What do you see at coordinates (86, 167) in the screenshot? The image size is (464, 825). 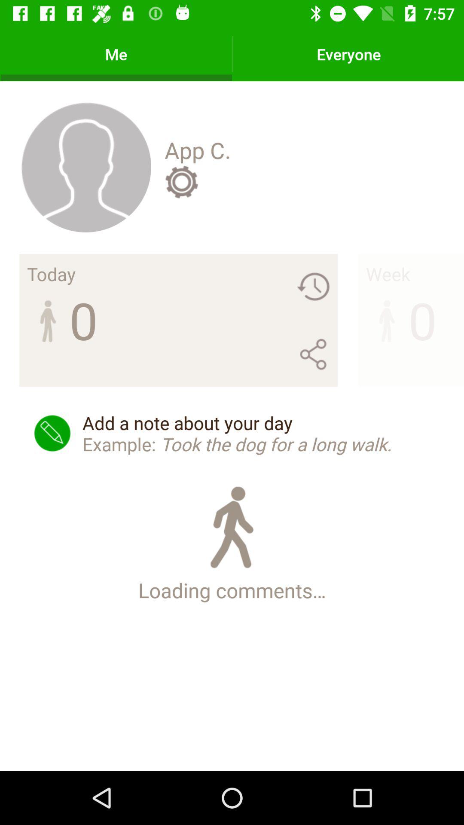 I see `turn on item below the me item` at bounding box center [86, 167].